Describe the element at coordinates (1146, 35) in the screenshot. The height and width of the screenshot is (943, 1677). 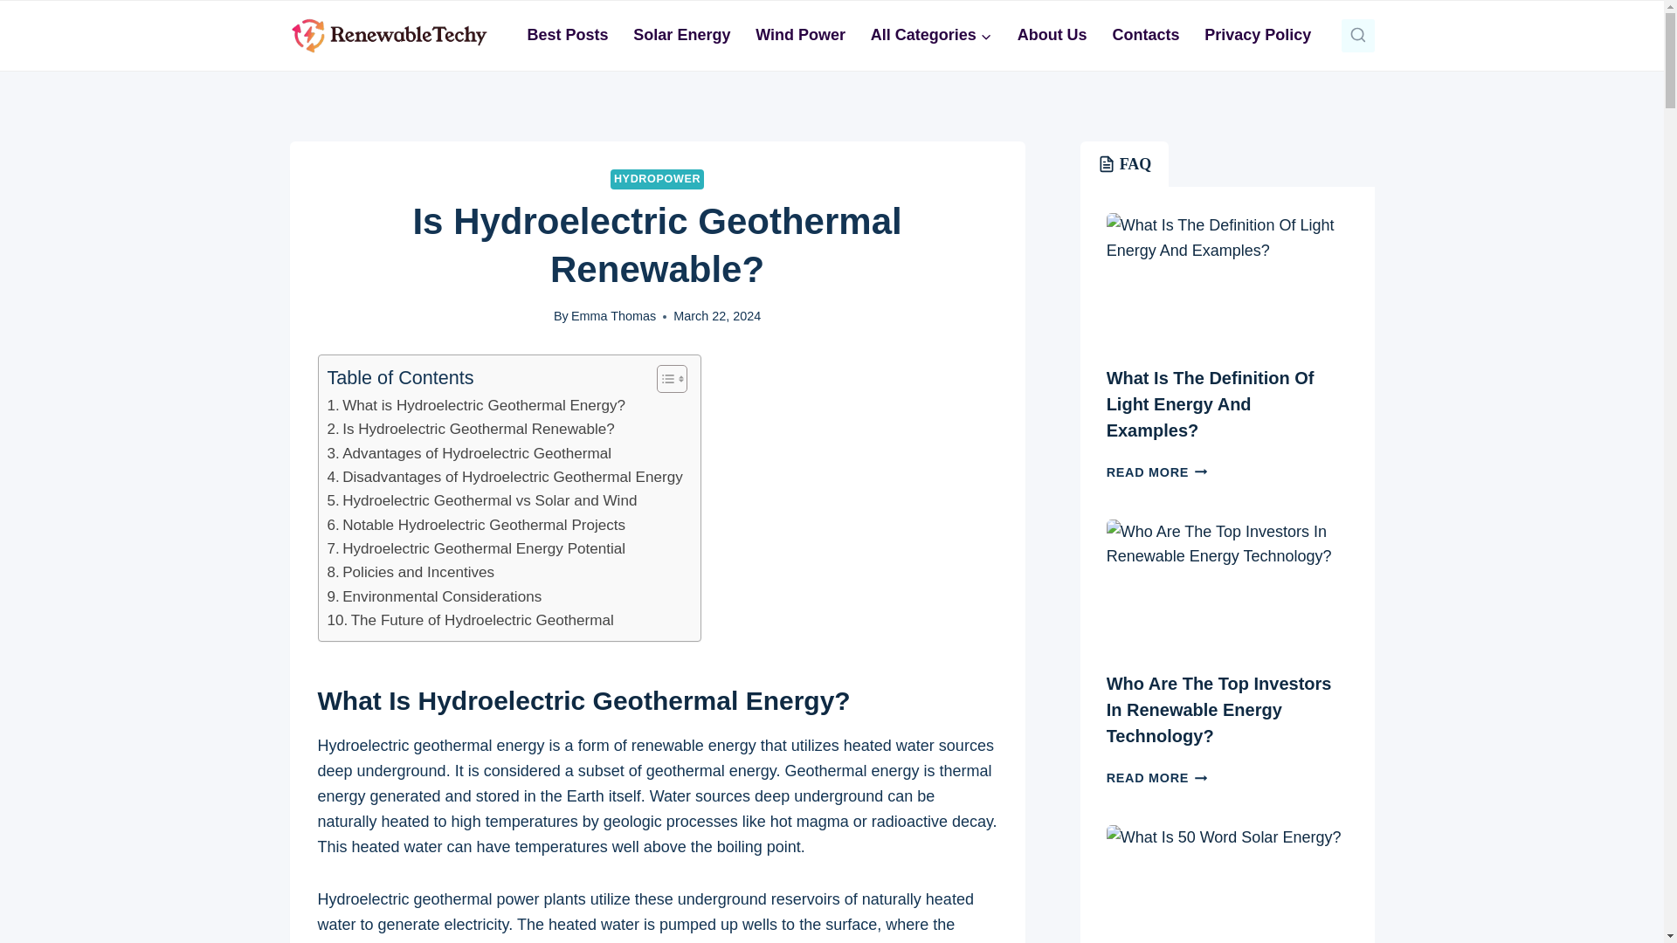
I see `Contacts` at that location.